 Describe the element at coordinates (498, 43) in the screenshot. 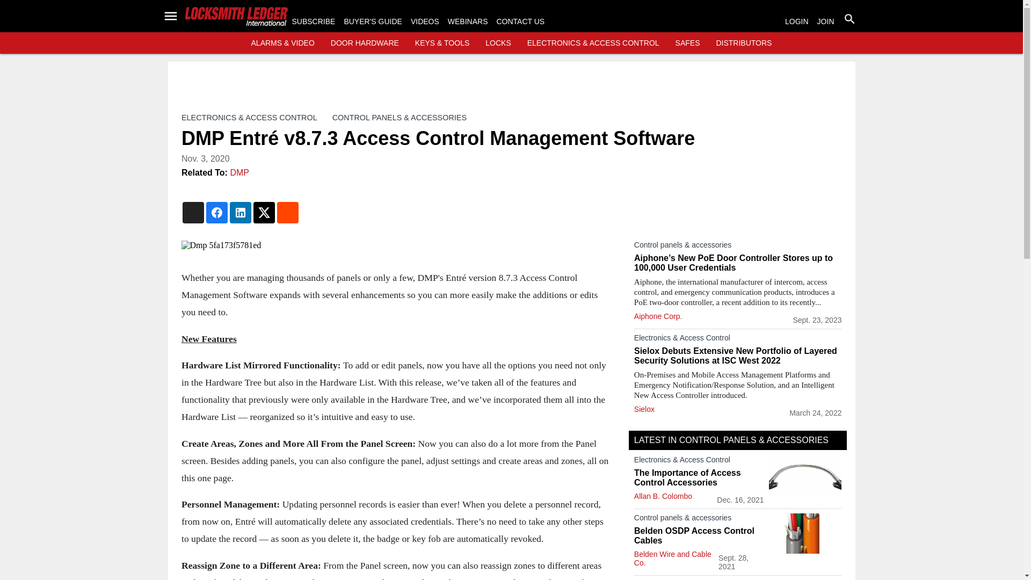

I see `LOCKS` at that location.